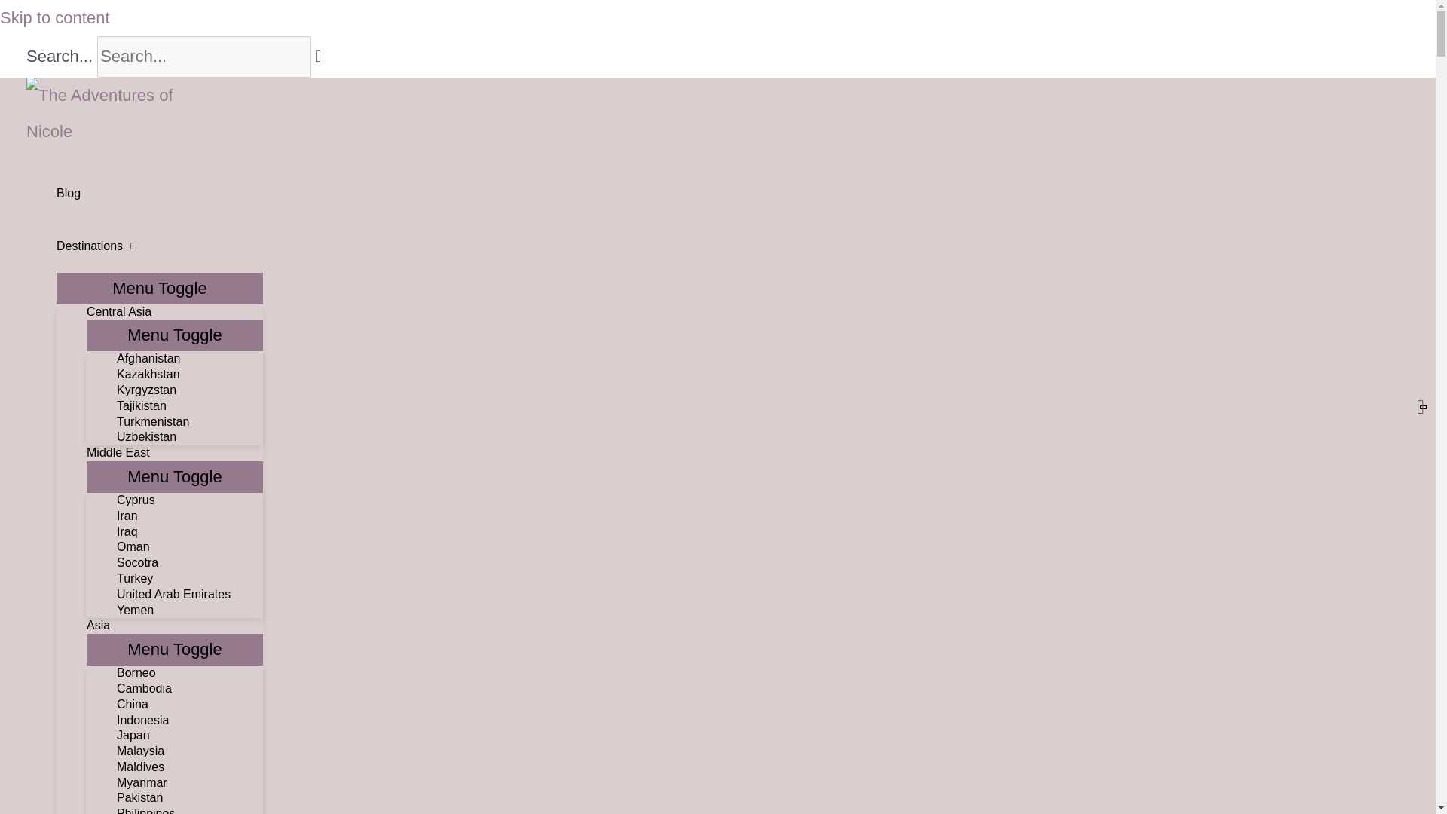 This screenshot has height=814, width=1447. What do you see at coordinates (175, 453) in the screenshot?
I see `Middle East` at bounding box center [175, 453].